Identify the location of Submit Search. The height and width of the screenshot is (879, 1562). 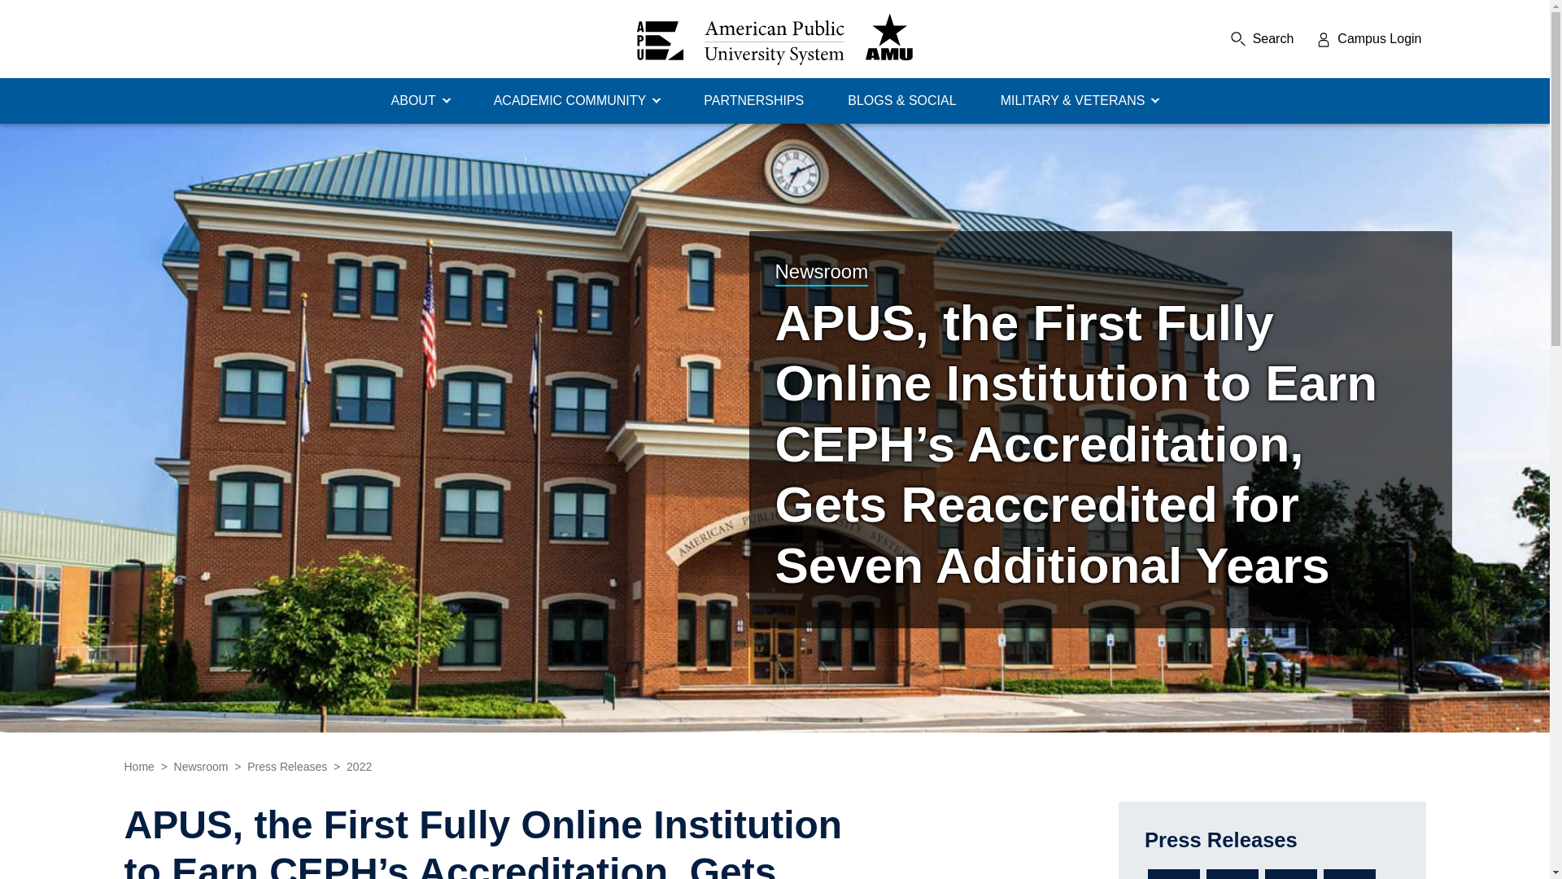
(1278, 39).